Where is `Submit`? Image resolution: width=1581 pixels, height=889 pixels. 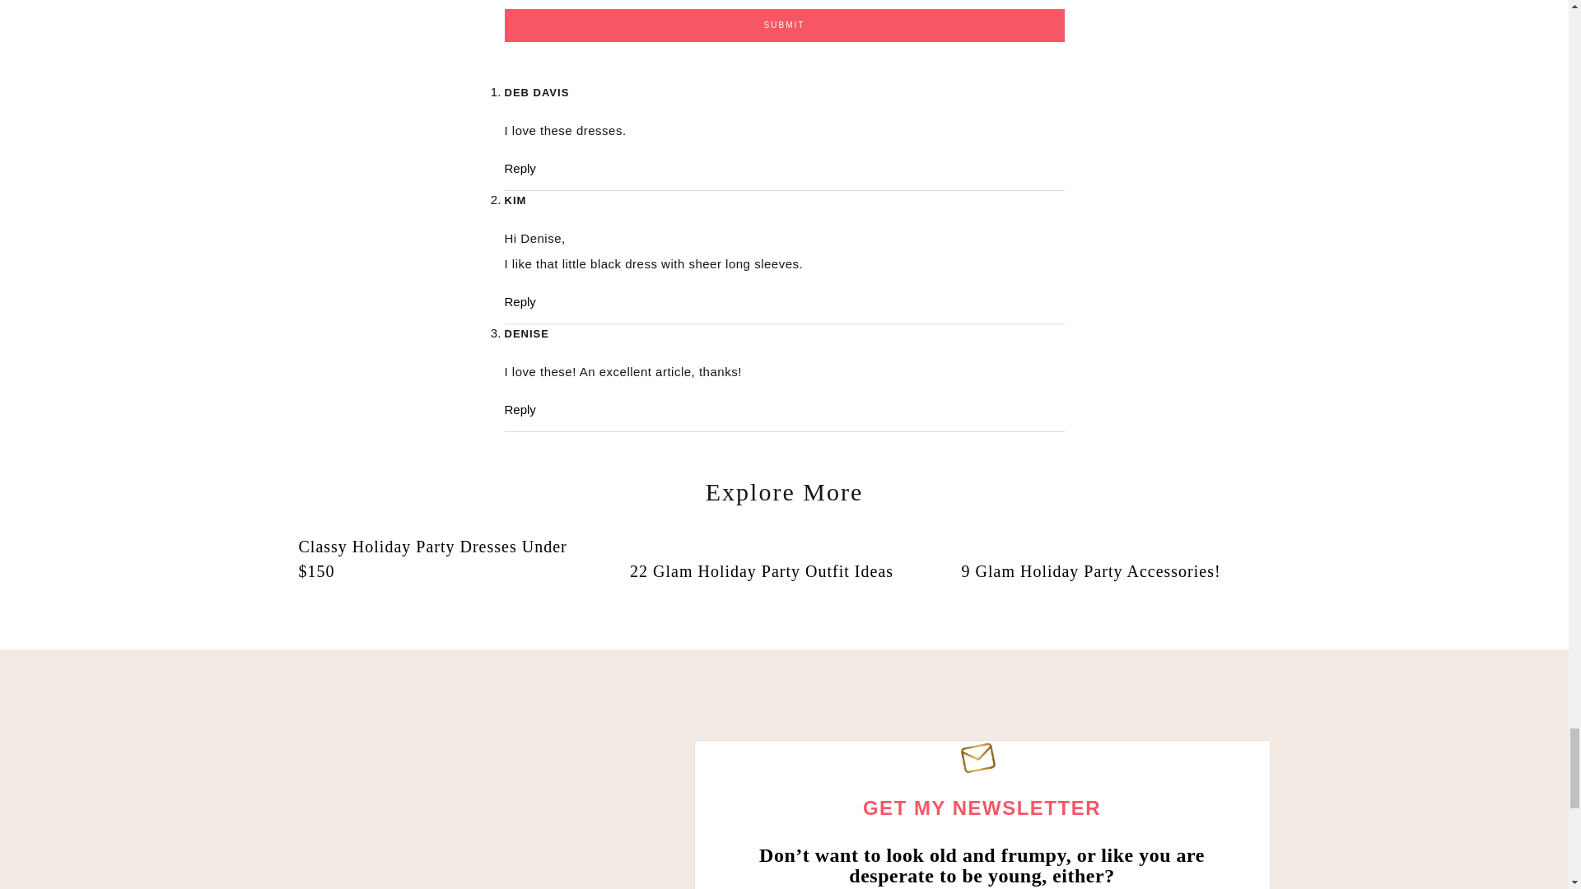 Submit is located at coordinates (784, 25).